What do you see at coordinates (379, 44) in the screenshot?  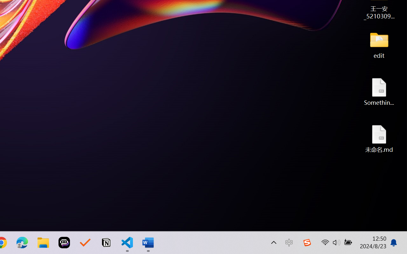 I see `edit` at bounding box center [379, 44].